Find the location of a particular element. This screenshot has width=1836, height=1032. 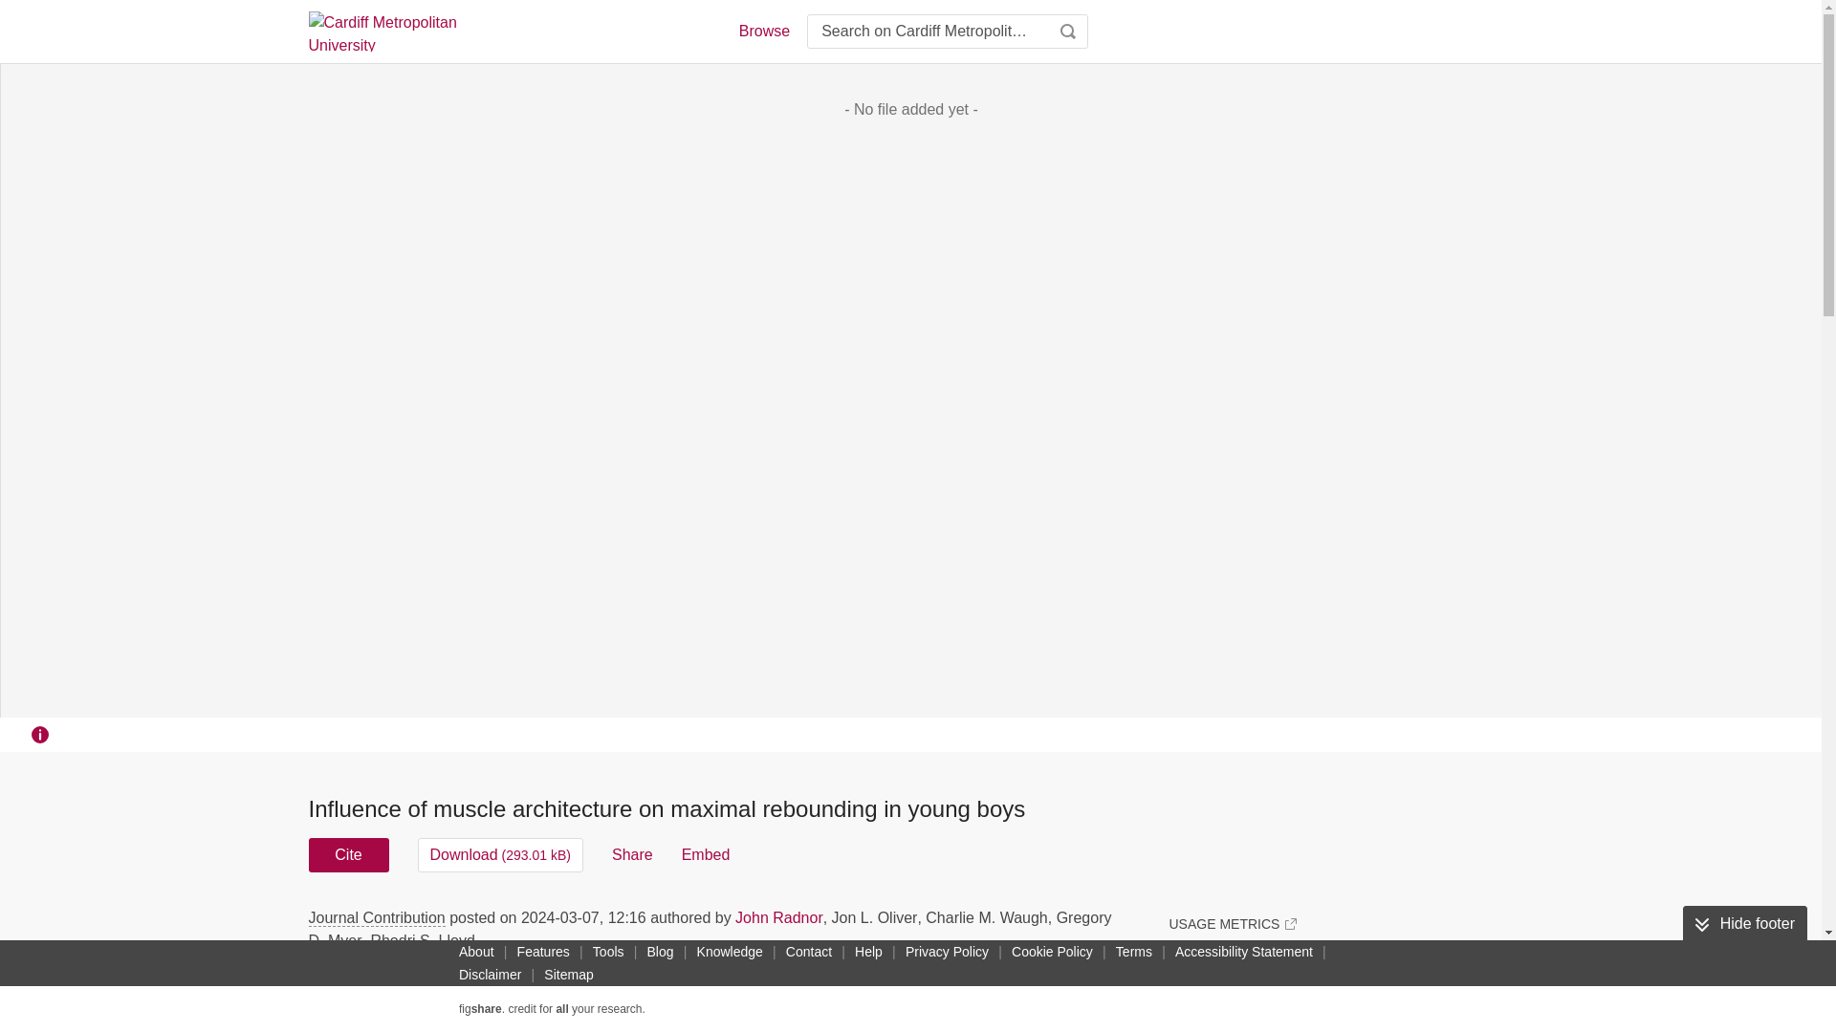

John Radnor is located at coordinates (778, 917).